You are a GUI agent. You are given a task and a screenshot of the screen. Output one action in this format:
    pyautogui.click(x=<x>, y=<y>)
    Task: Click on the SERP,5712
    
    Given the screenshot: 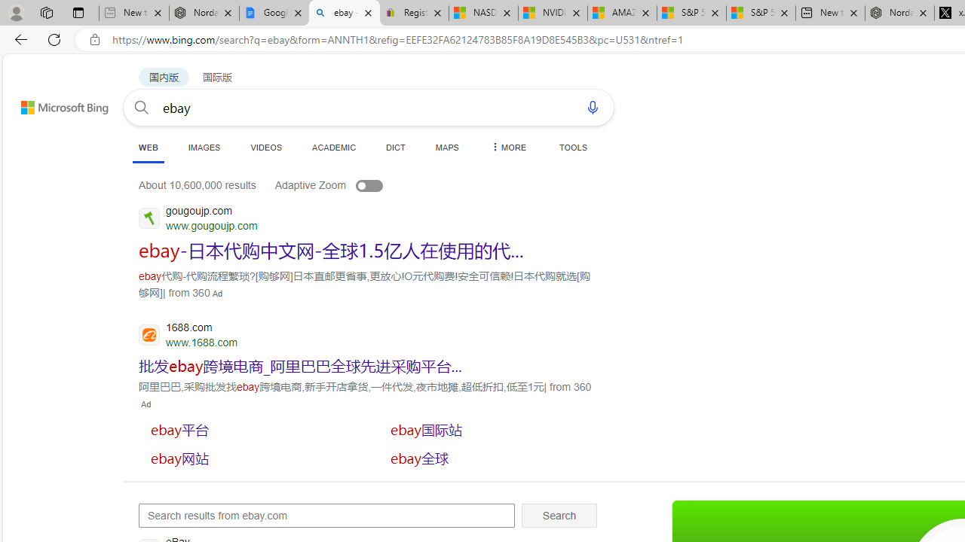 What is the action you would take?
    pyautogui.click(x=251, y=429)
    